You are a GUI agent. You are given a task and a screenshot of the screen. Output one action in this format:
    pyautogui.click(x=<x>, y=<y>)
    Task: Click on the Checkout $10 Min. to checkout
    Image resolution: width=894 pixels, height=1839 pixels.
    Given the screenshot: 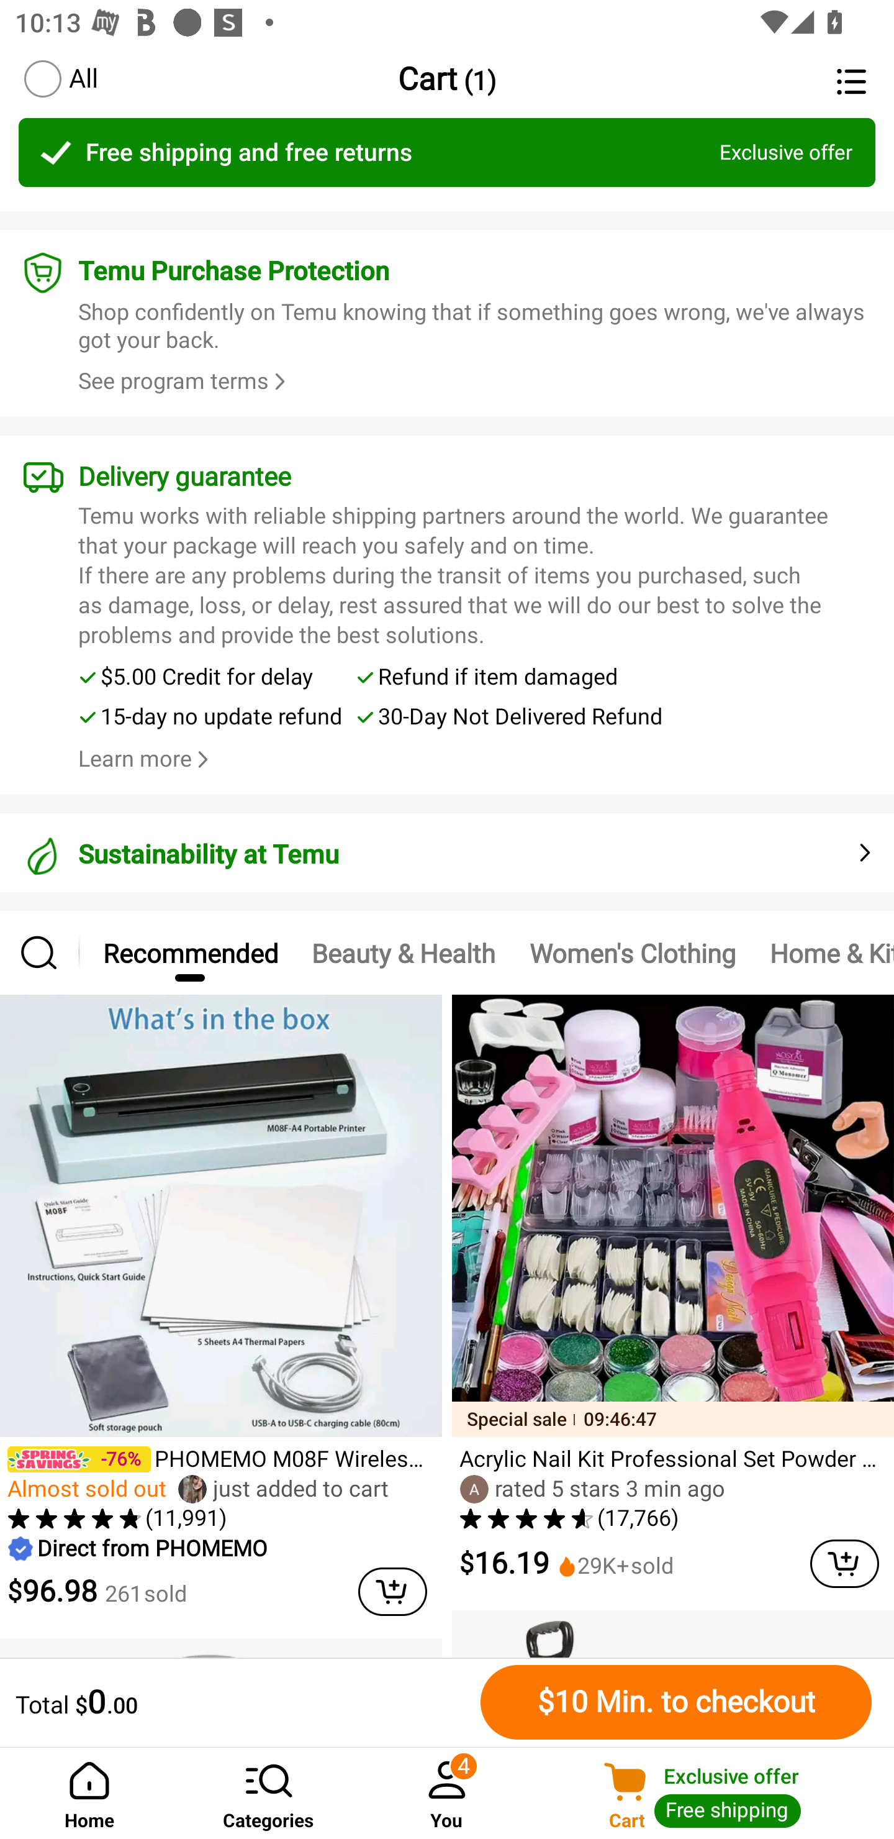 What is the action you would take?
    pyautogui.click(x=676, y=1702)
    